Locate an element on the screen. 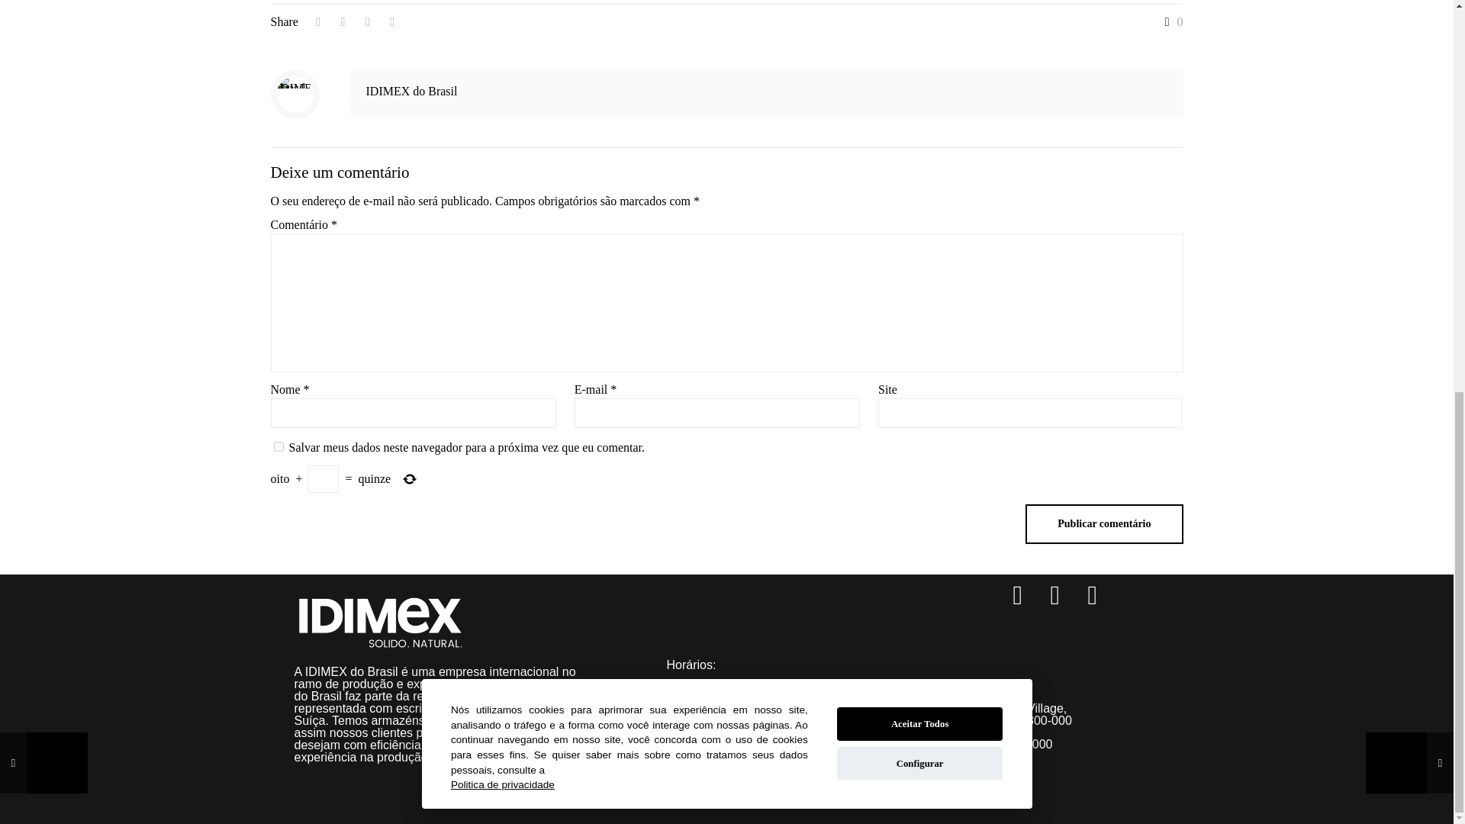 Image resolution: width=1465 pixels, height=824 pixels. IDIMEX do Brasil is located at coordinates (412, 92).